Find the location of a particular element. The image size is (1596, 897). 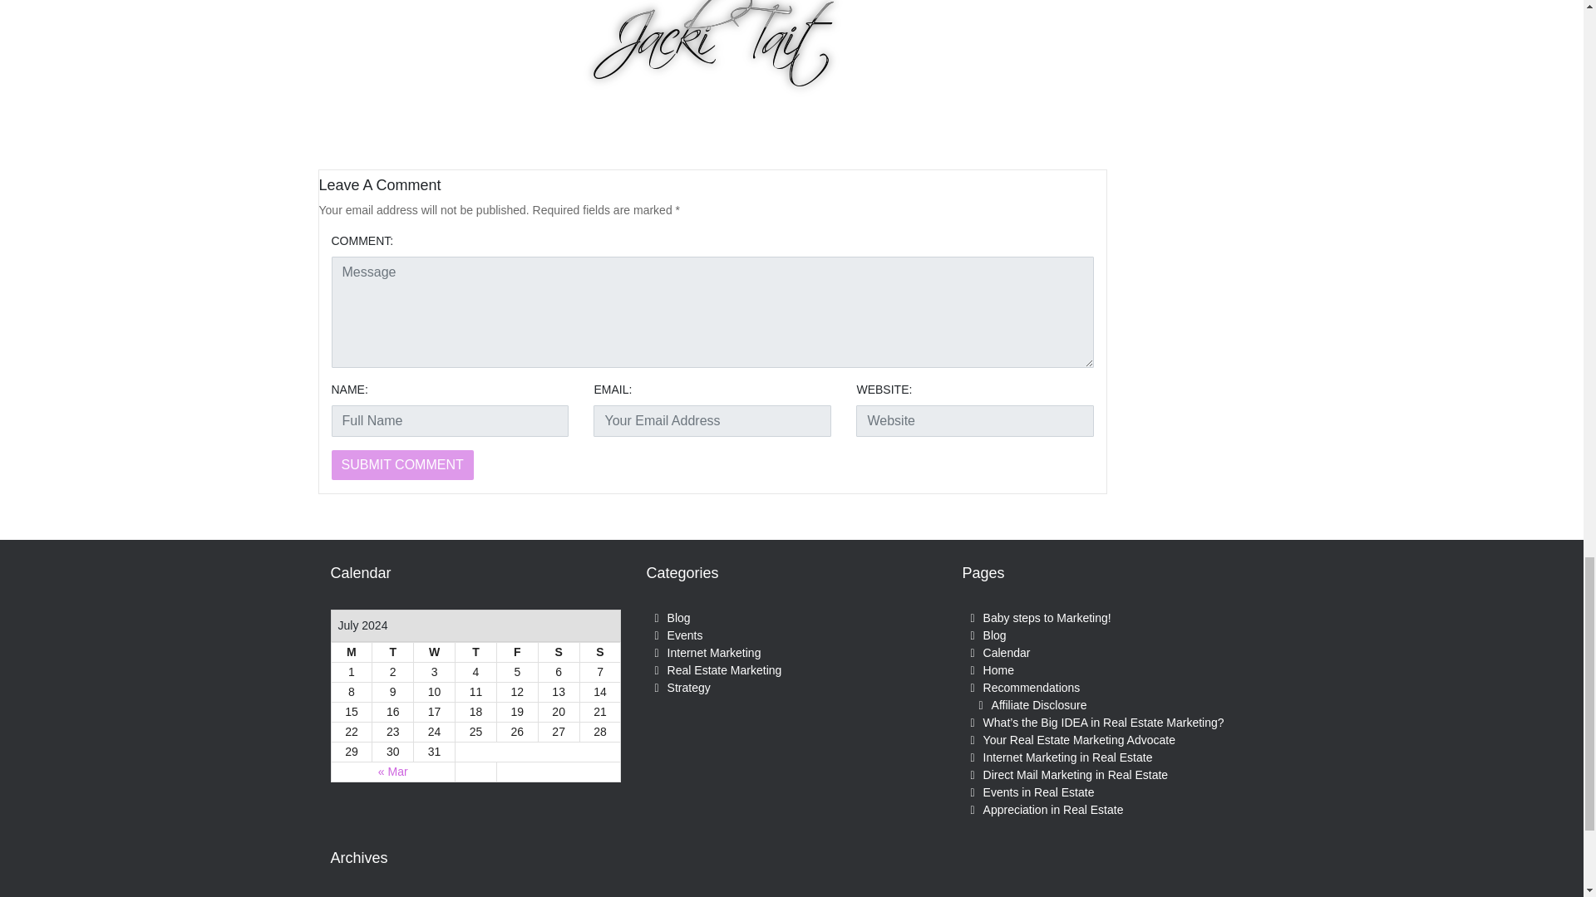

Internet Marketing is located at coordinates (713, 652).